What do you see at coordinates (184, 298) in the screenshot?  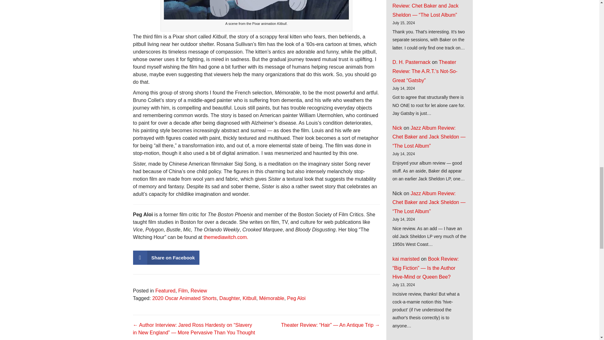 I see `2020 Oscar Animated Shorts` at bounding box center [184, 298].